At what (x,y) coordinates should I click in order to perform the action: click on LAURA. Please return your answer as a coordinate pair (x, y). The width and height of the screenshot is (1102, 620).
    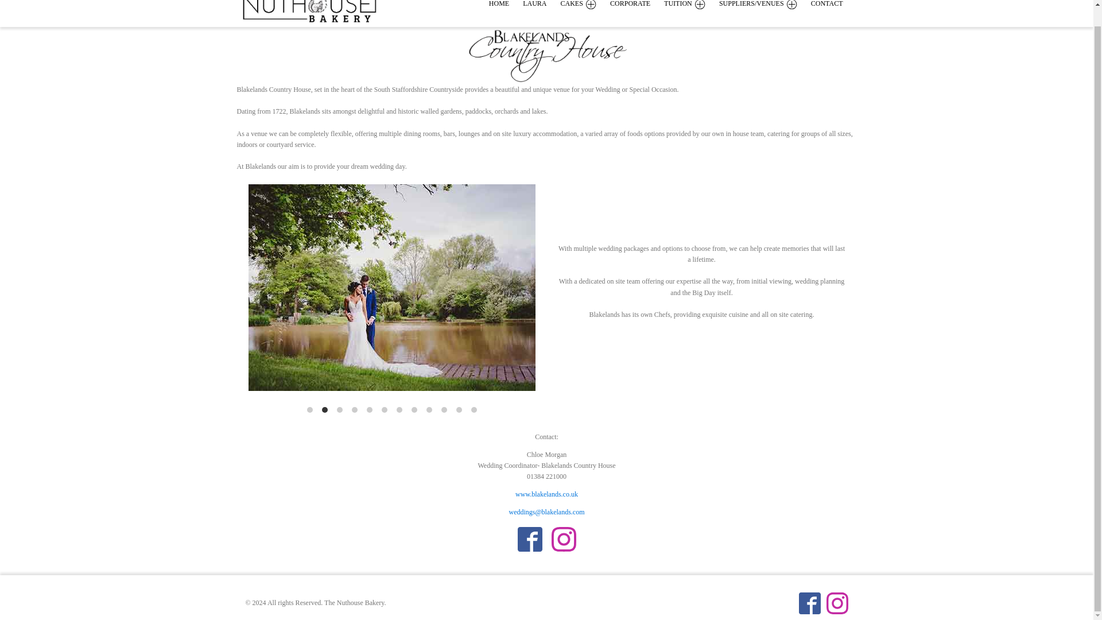
    Looking at the image, I should click on (541, 5).